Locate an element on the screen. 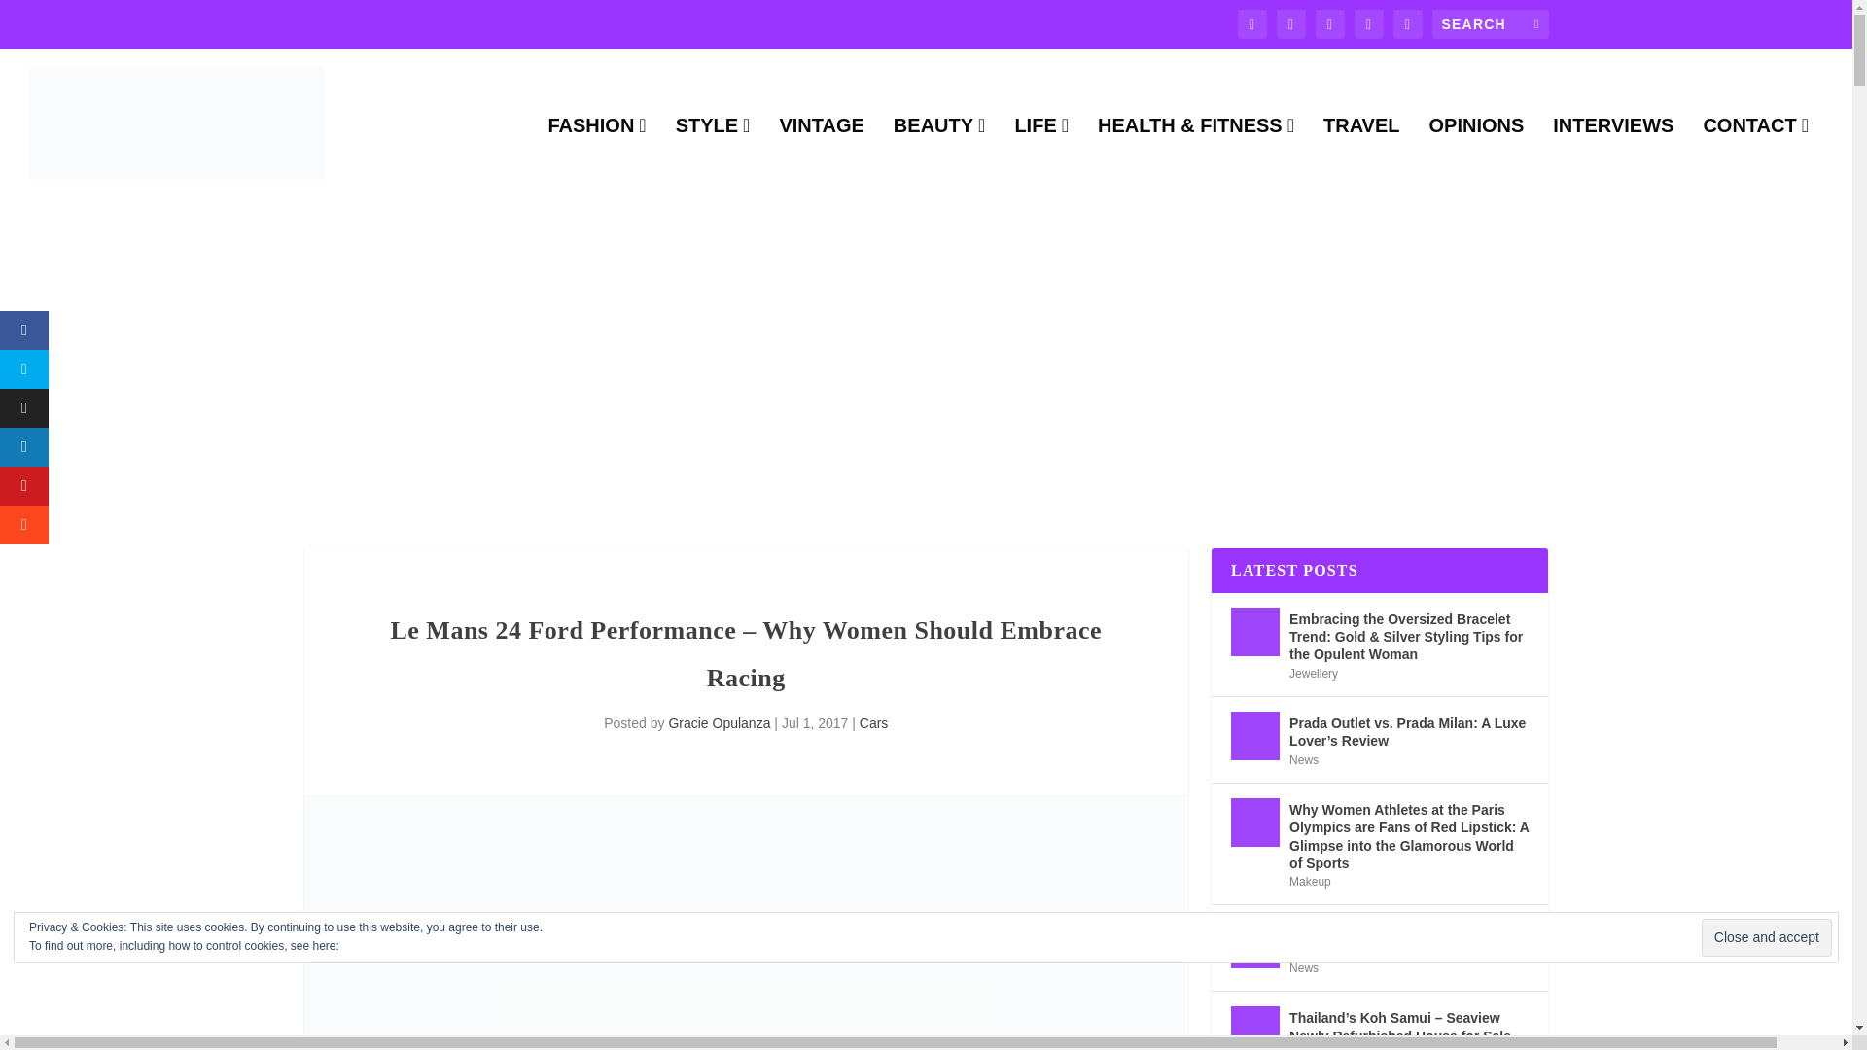 This screenshot has width=1867, height=1050. VINTAGE is located at coordinates (821, 157).